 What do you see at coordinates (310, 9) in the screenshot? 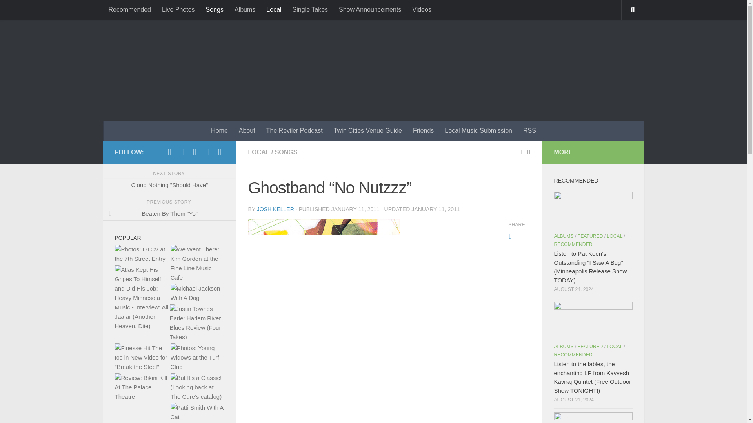
I see `Single Takes` at bounding box center [310, 9].